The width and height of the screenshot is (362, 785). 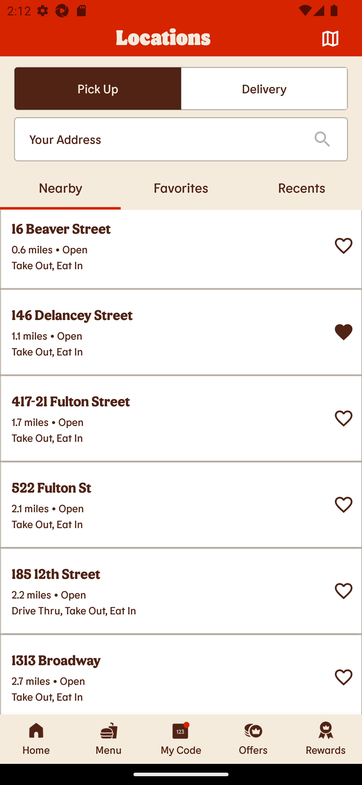 I want to click on Offers, so click(x=253, y=739).